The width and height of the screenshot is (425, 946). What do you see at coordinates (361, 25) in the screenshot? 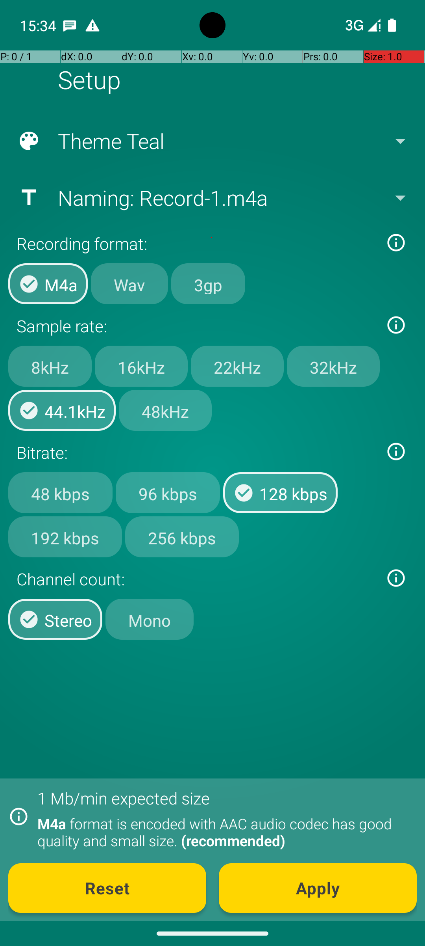
I see `Phone three bars.` at bounding box center [361, 25].